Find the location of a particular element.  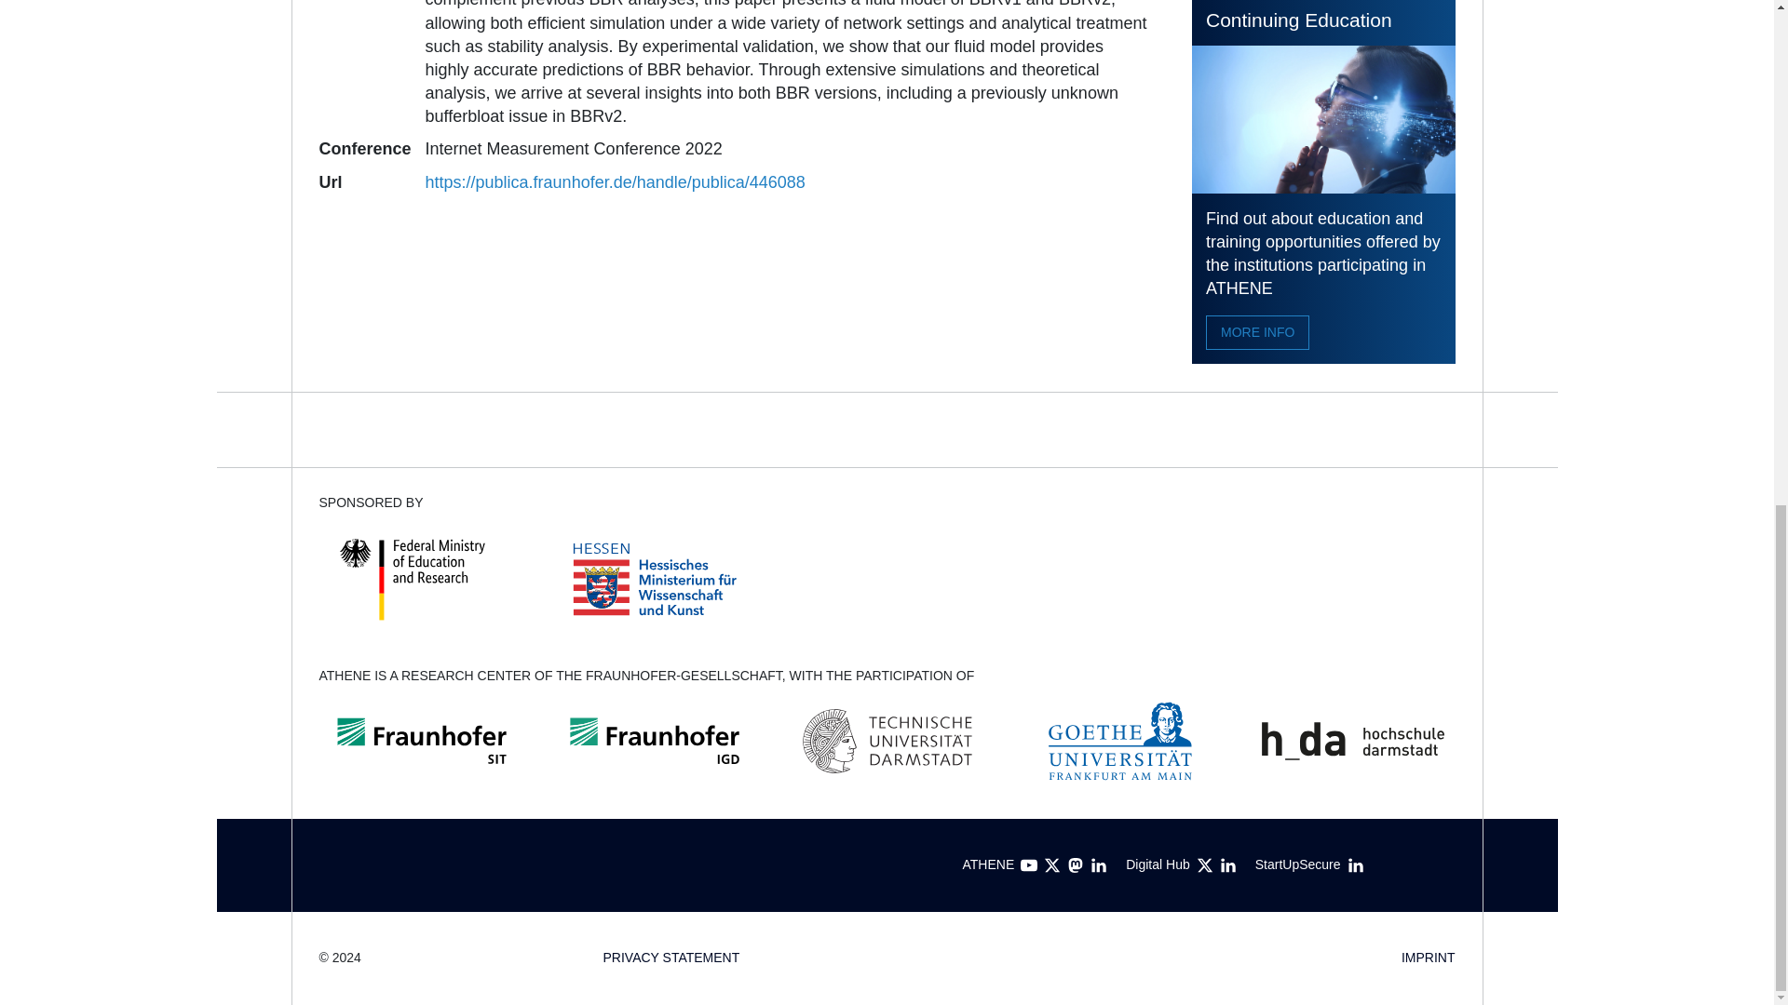

LinkedIn is located at coordinates (1099, 865).